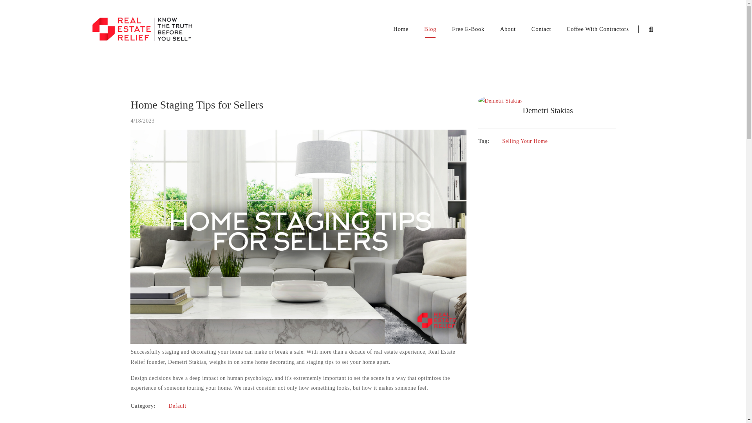 This screenshot has width=752, height=423. I want to click on Free E-Book, so click(468, 29).